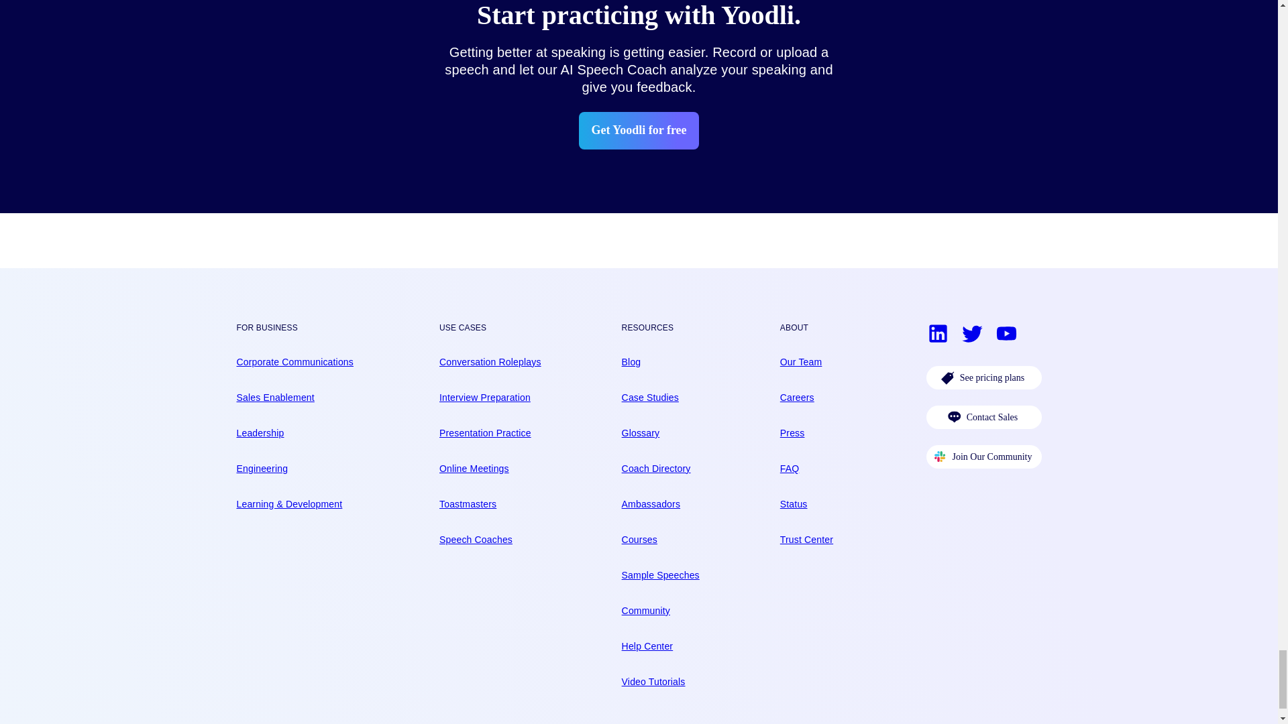 Image resolution: width=1288 pixels, height=724 pixels. I want to click on Get Yoodli for free, so click(638, 130).